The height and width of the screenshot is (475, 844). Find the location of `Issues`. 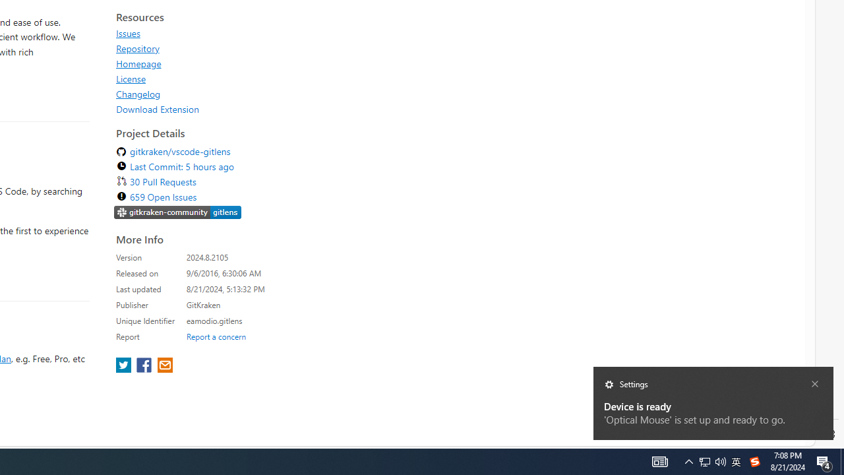

Issues is located at coordinates (236, 33).